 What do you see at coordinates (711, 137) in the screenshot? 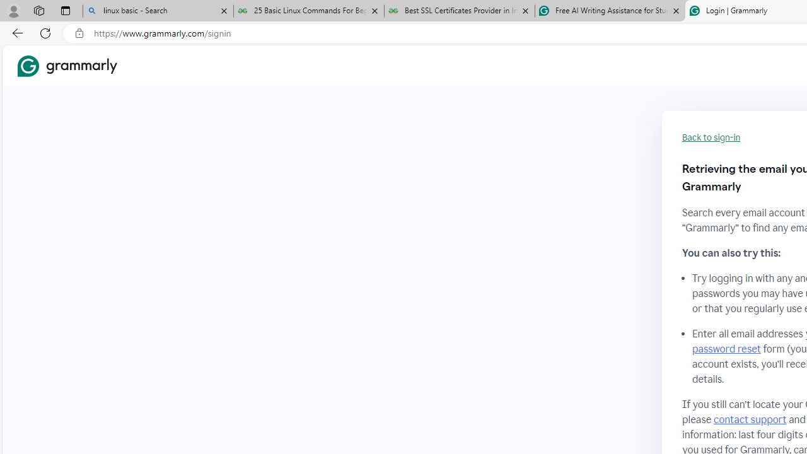
I see `Back to sign-in` at bounding box center [711, 137].